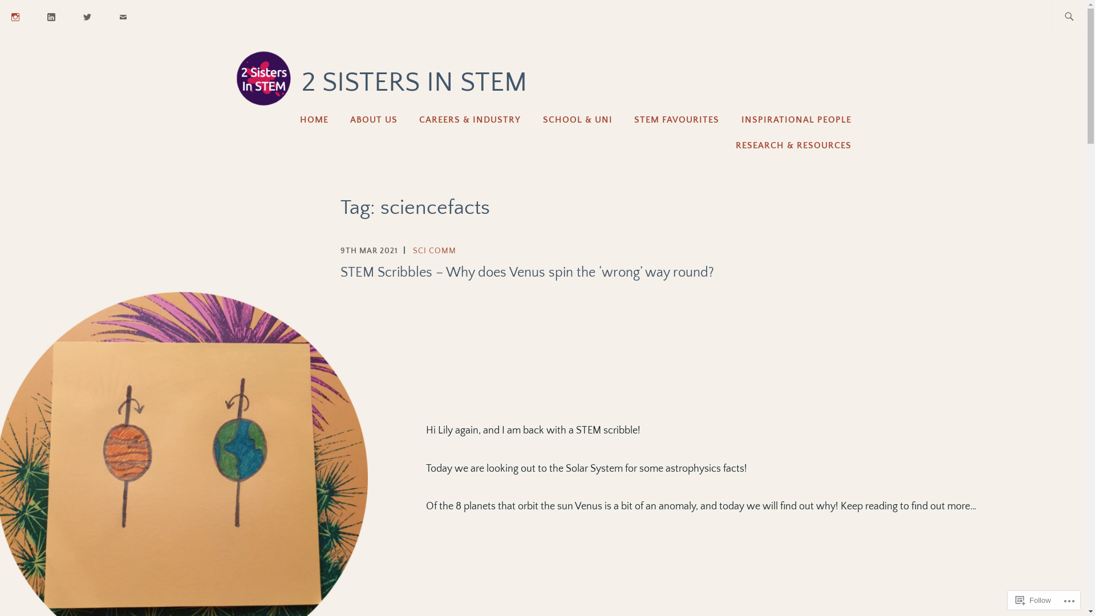 This screenshot has height=616, width=1095. I want to click on 9TH MAR 2021, so click(368, 251).